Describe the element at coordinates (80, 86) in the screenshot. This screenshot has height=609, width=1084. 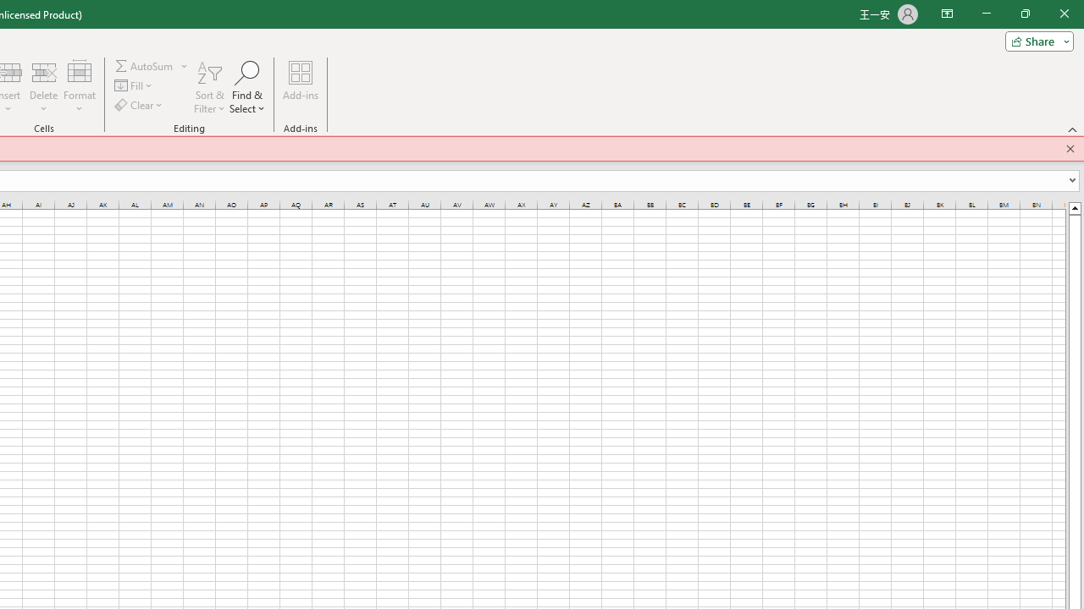
I see `Format` at that location.